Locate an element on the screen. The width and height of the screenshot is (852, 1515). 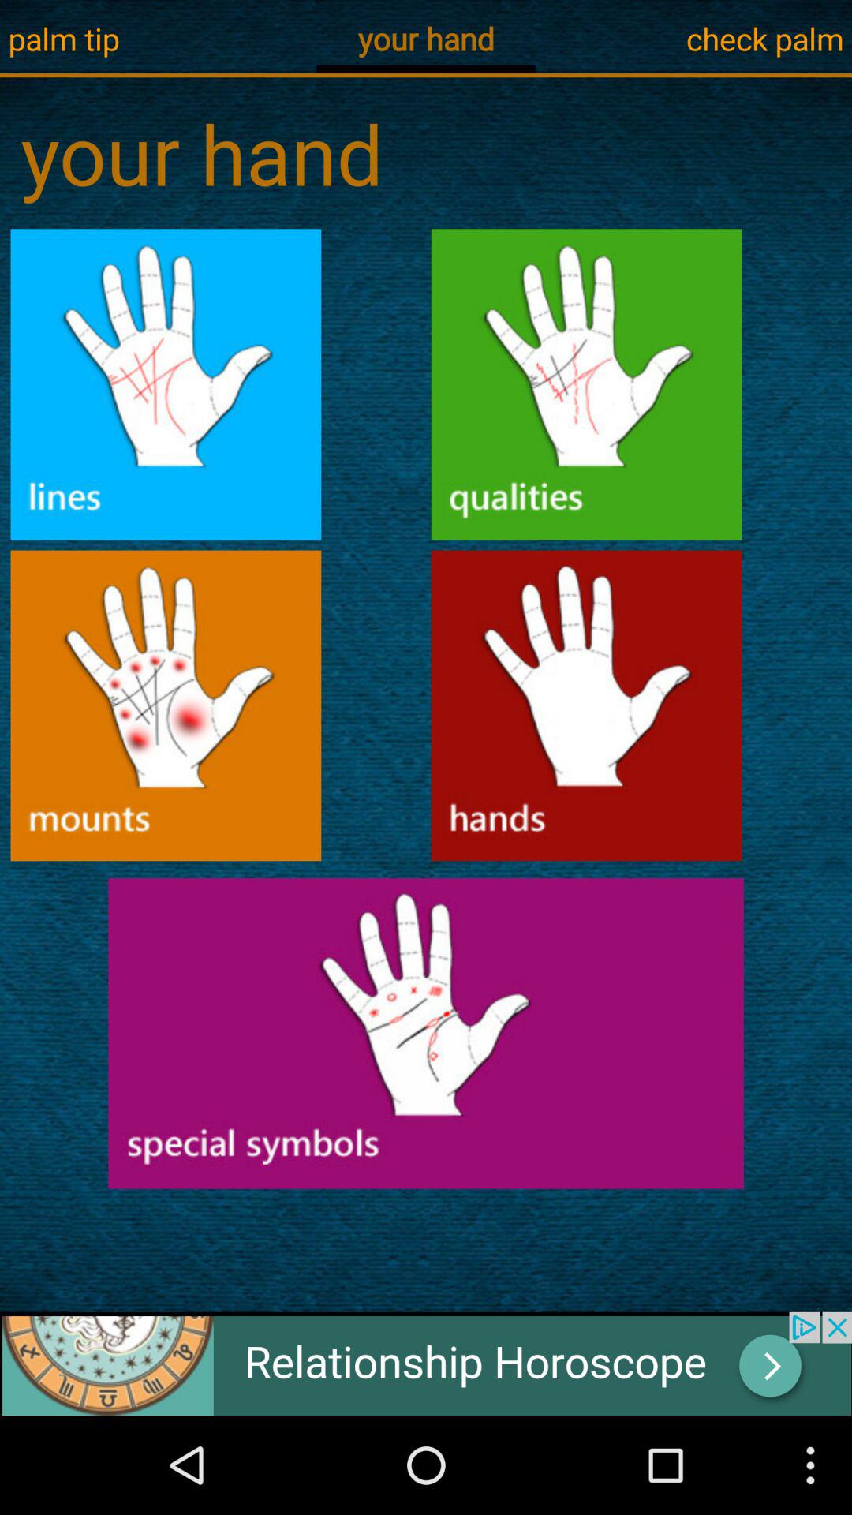
to select the particular option and process it is located at coordinates (166, 705).